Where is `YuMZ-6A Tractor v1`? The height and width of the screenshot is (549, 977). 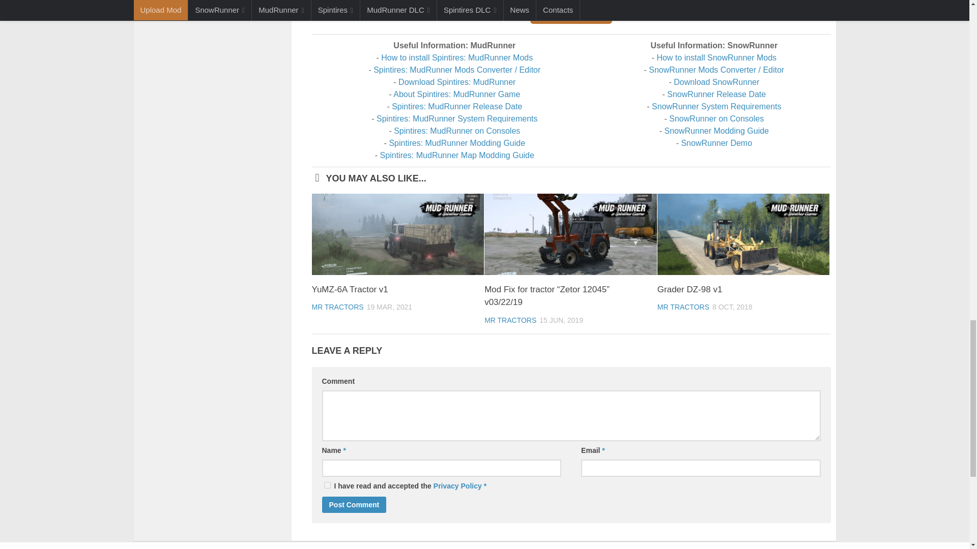 YuMZ-6A Tractor v1 is located at coordinates (350, 289).